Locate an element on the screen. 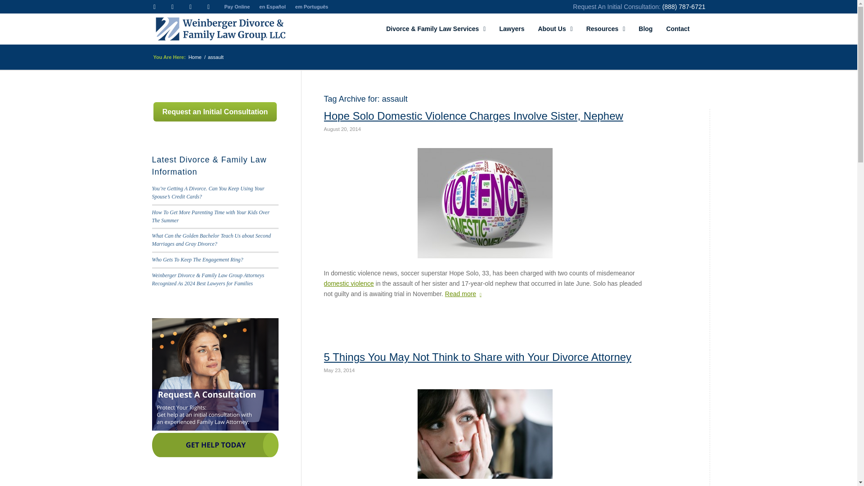  Lawyers is located at coordinates (512, 29).